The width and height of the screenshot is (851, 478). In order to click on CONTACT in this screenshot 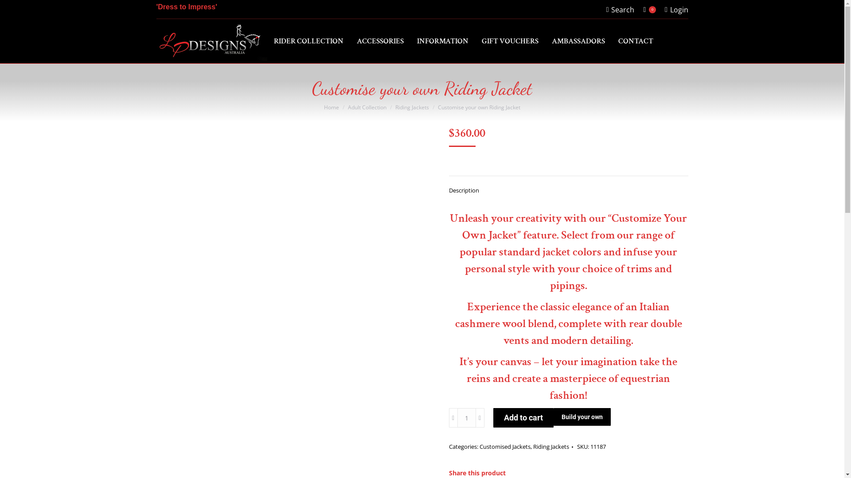, I will do `click(636, 41)`.